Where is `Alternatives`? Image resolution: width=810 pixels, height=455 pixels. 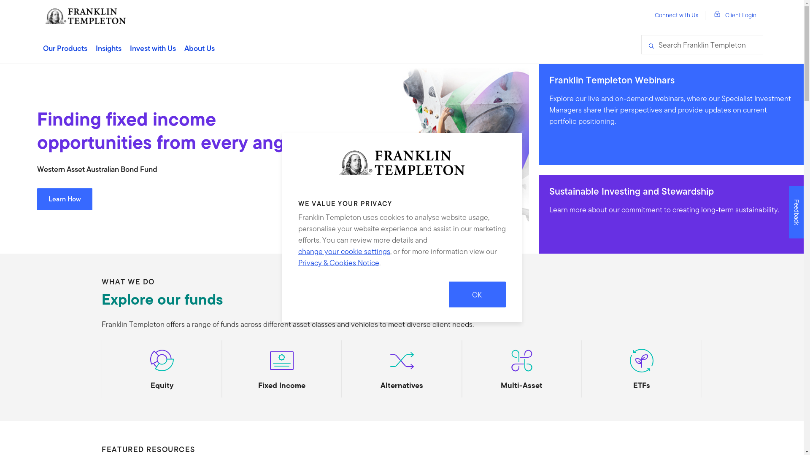
Alternatives is located at coordinates (402, 369).